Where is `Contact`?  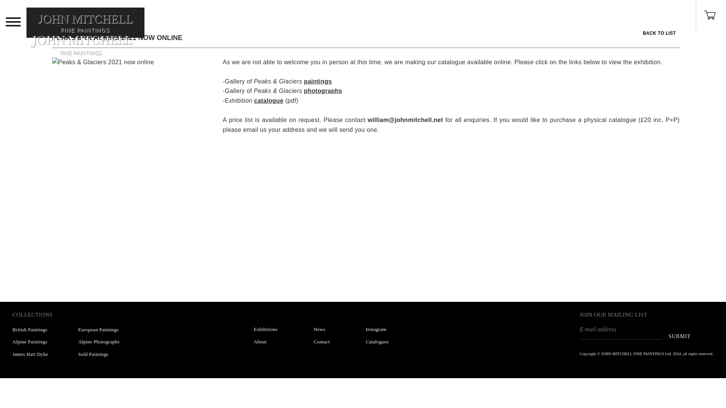
Contact is located at coordinates (260, 342).